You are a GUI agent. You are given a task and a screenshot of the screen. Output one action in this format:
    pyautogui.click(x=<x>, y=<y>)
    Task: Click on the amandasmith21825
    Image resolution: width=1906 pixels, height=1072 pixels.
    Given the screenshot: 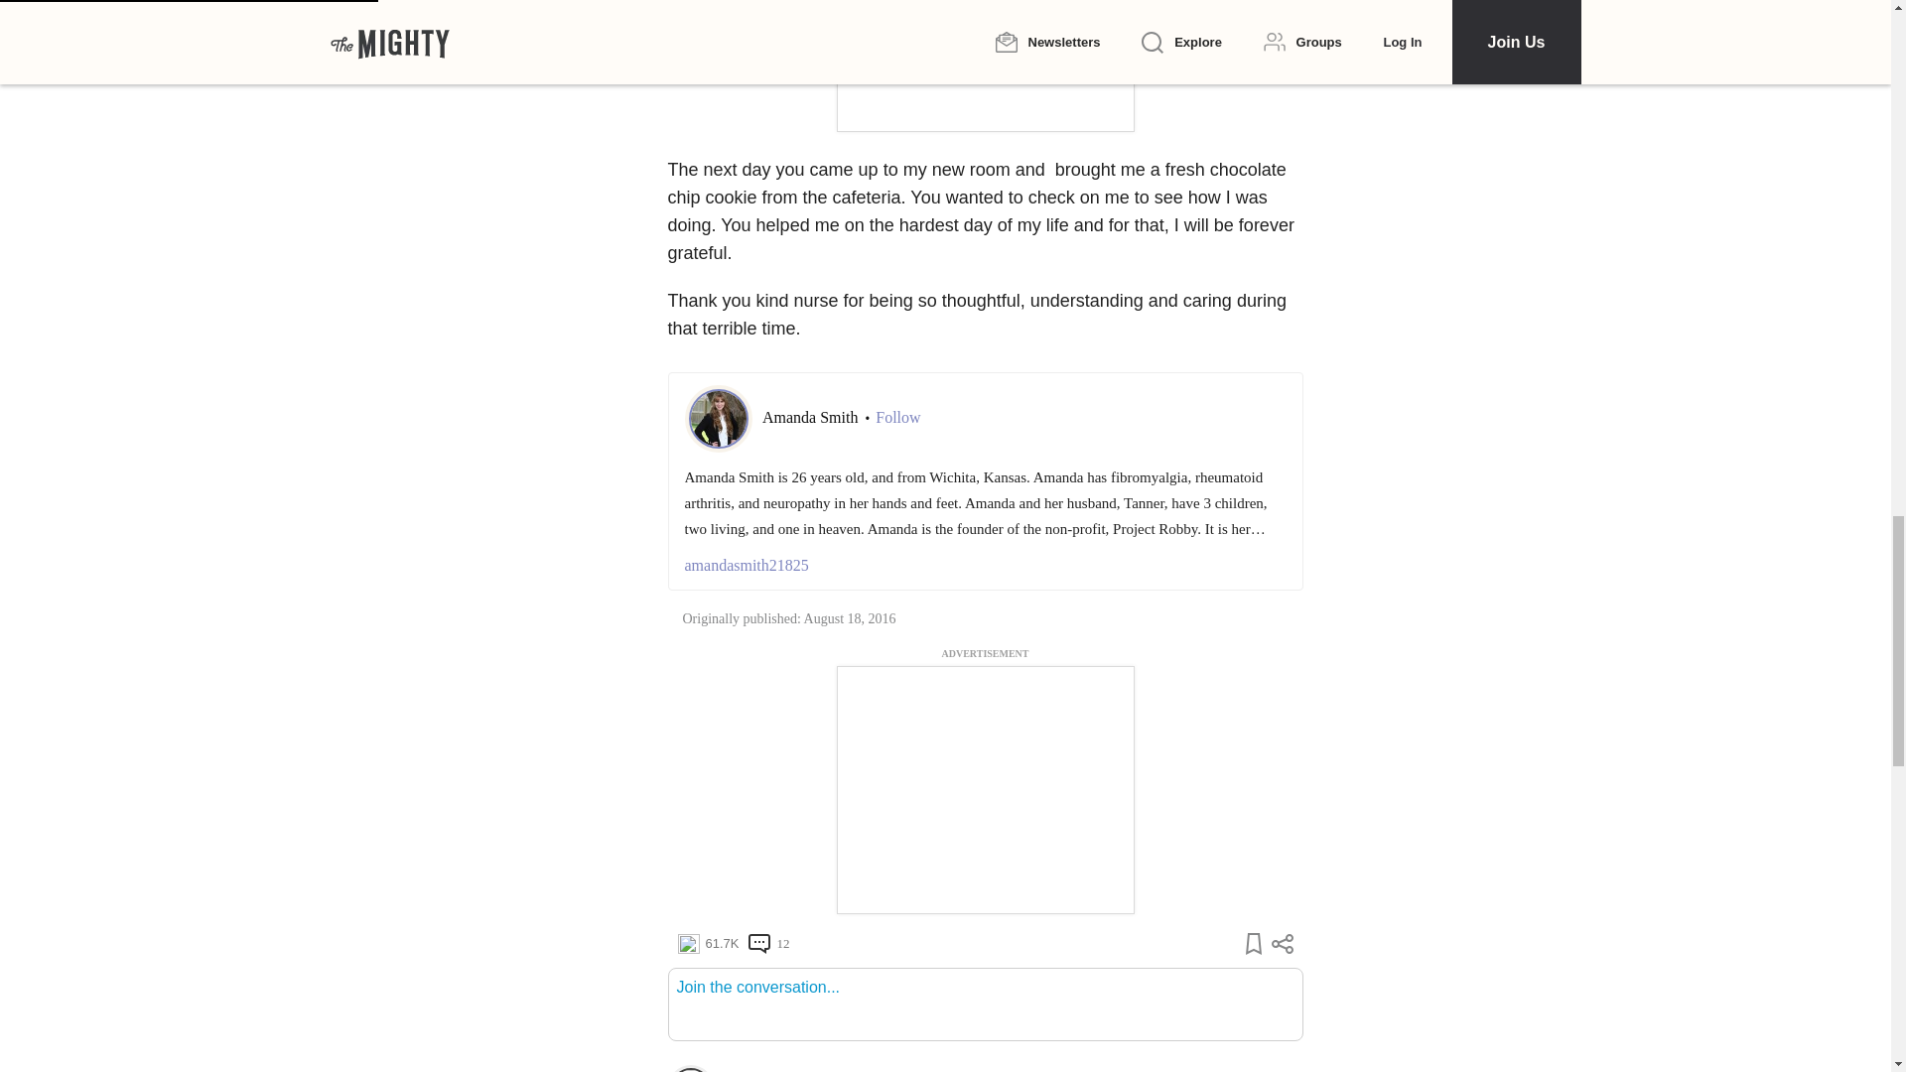 What is the action you would take?
    pyautogui.click(x=985, y=566)
    